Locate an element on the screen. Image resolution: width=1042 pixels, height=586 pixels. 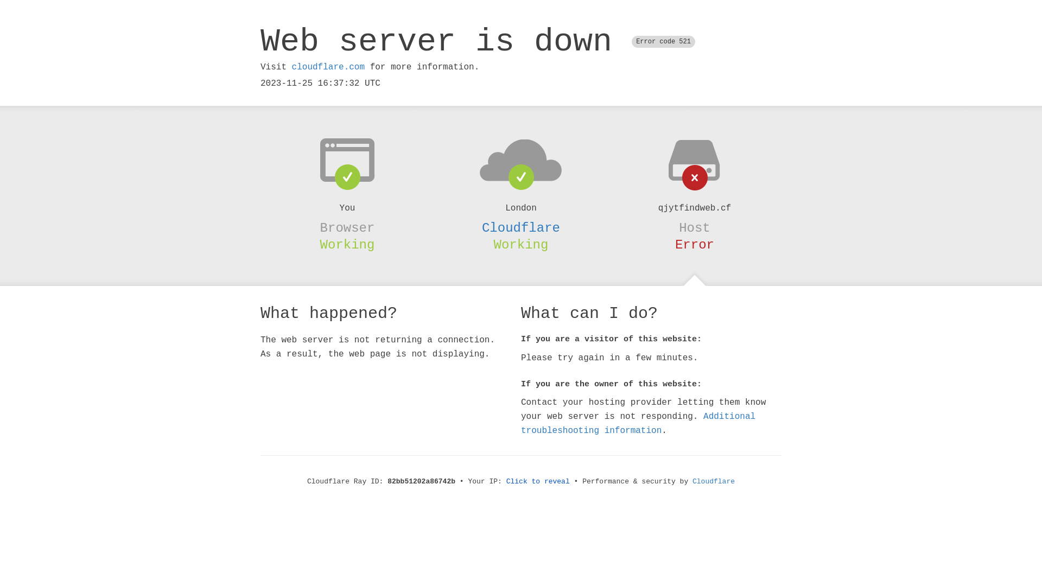
cloudflare.com is located at coordinates (328, 67).